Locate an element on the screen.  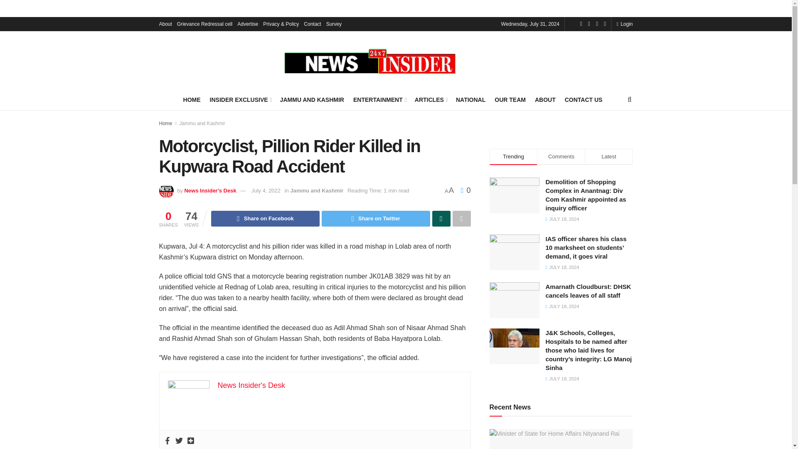
ENTERTAINMENT is located at coordinates (379, 99).